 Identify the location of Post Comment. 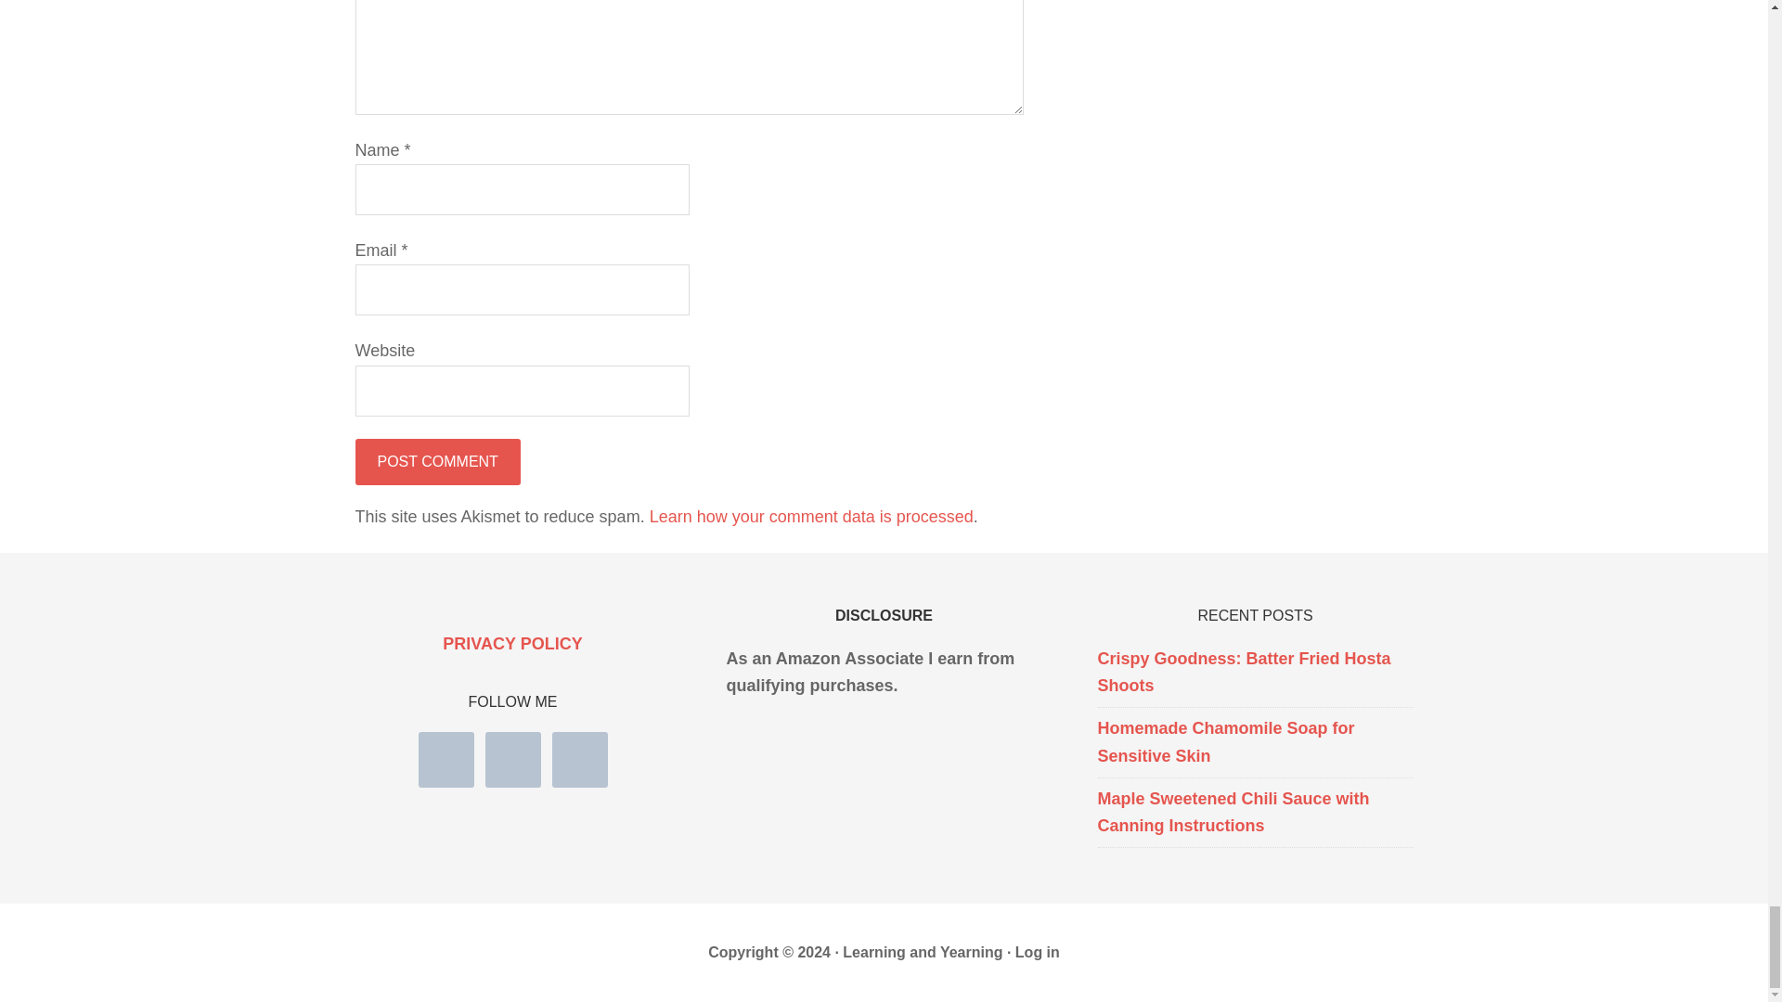
(437, 462).